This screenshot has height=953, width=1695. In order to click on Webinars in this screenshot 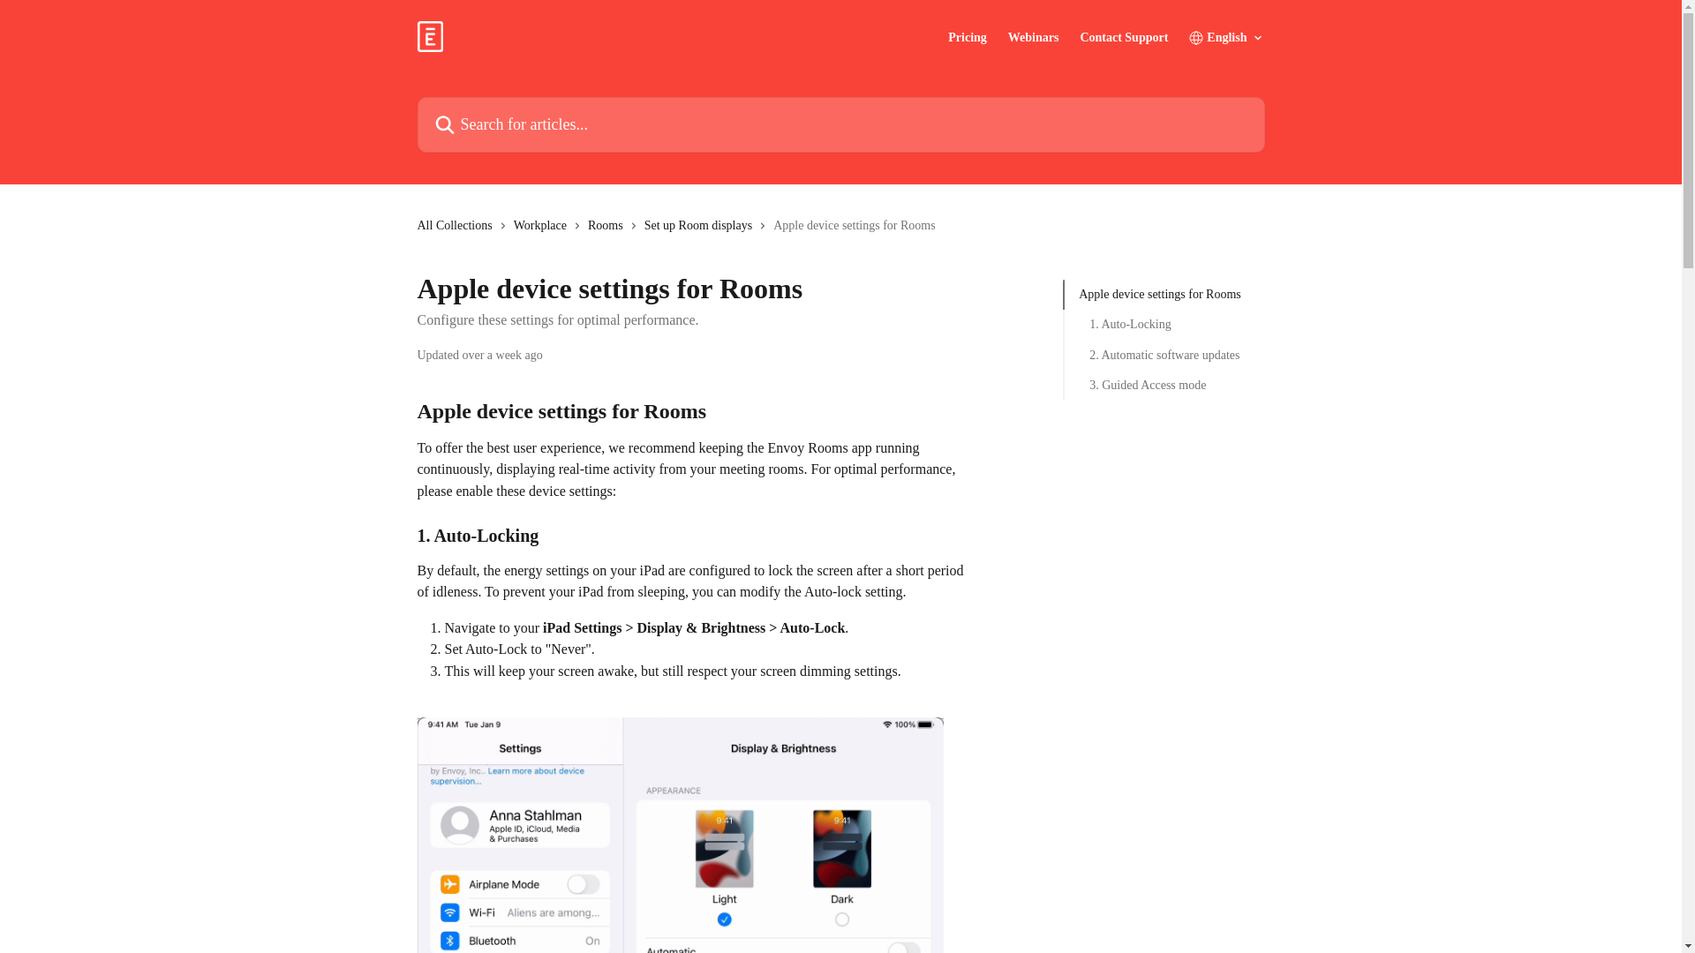, I will do `click(1034, 37)`.